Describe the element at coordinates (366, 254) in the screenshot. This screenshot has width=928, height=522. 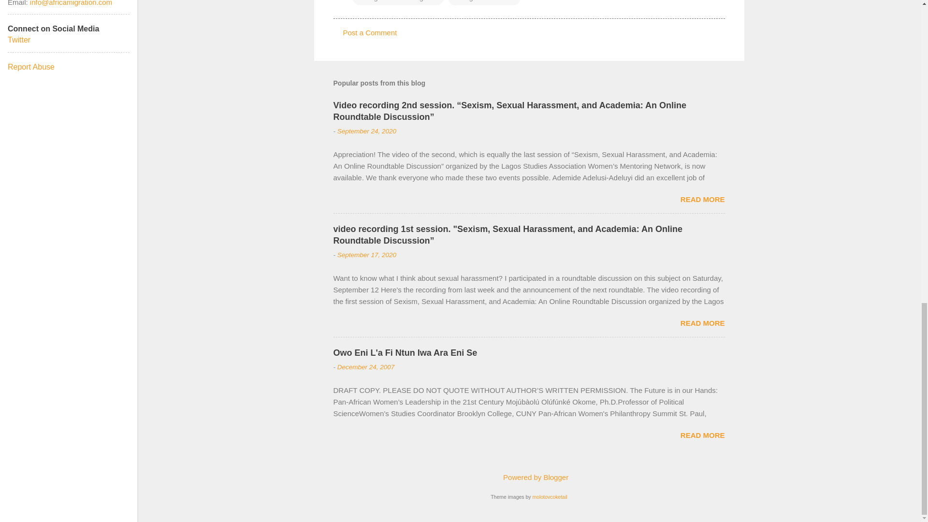
I see `September 17, 2020` at that location.